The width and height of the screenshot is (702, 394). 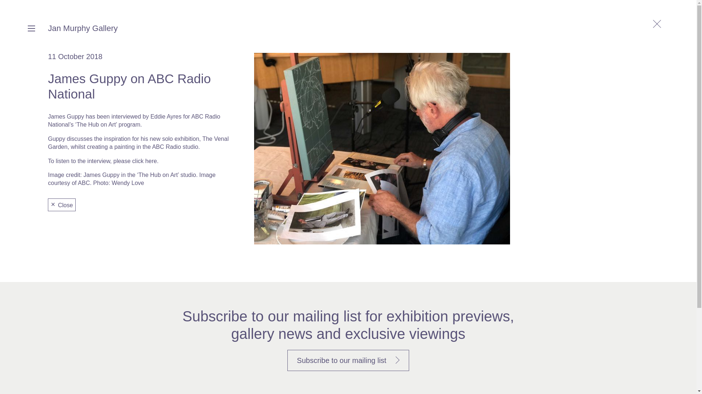 What do you see at coordinates (103, 161) in the screenshot?
I see `To listen to the interview, please click here.` at bounding box center [103, 161].